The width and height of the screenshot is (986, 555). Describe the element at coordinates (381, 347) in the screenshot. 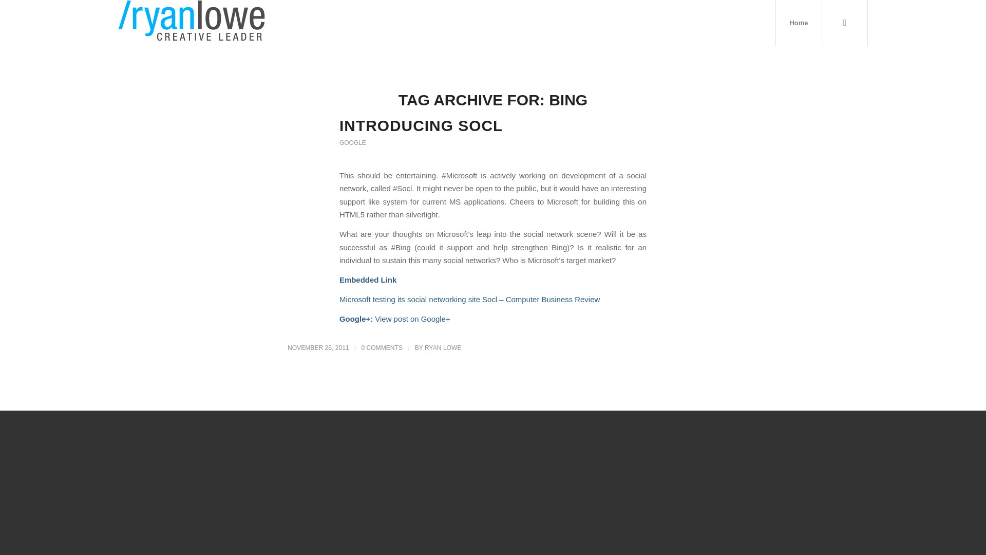

I see `0 COMMENTS` at that location.